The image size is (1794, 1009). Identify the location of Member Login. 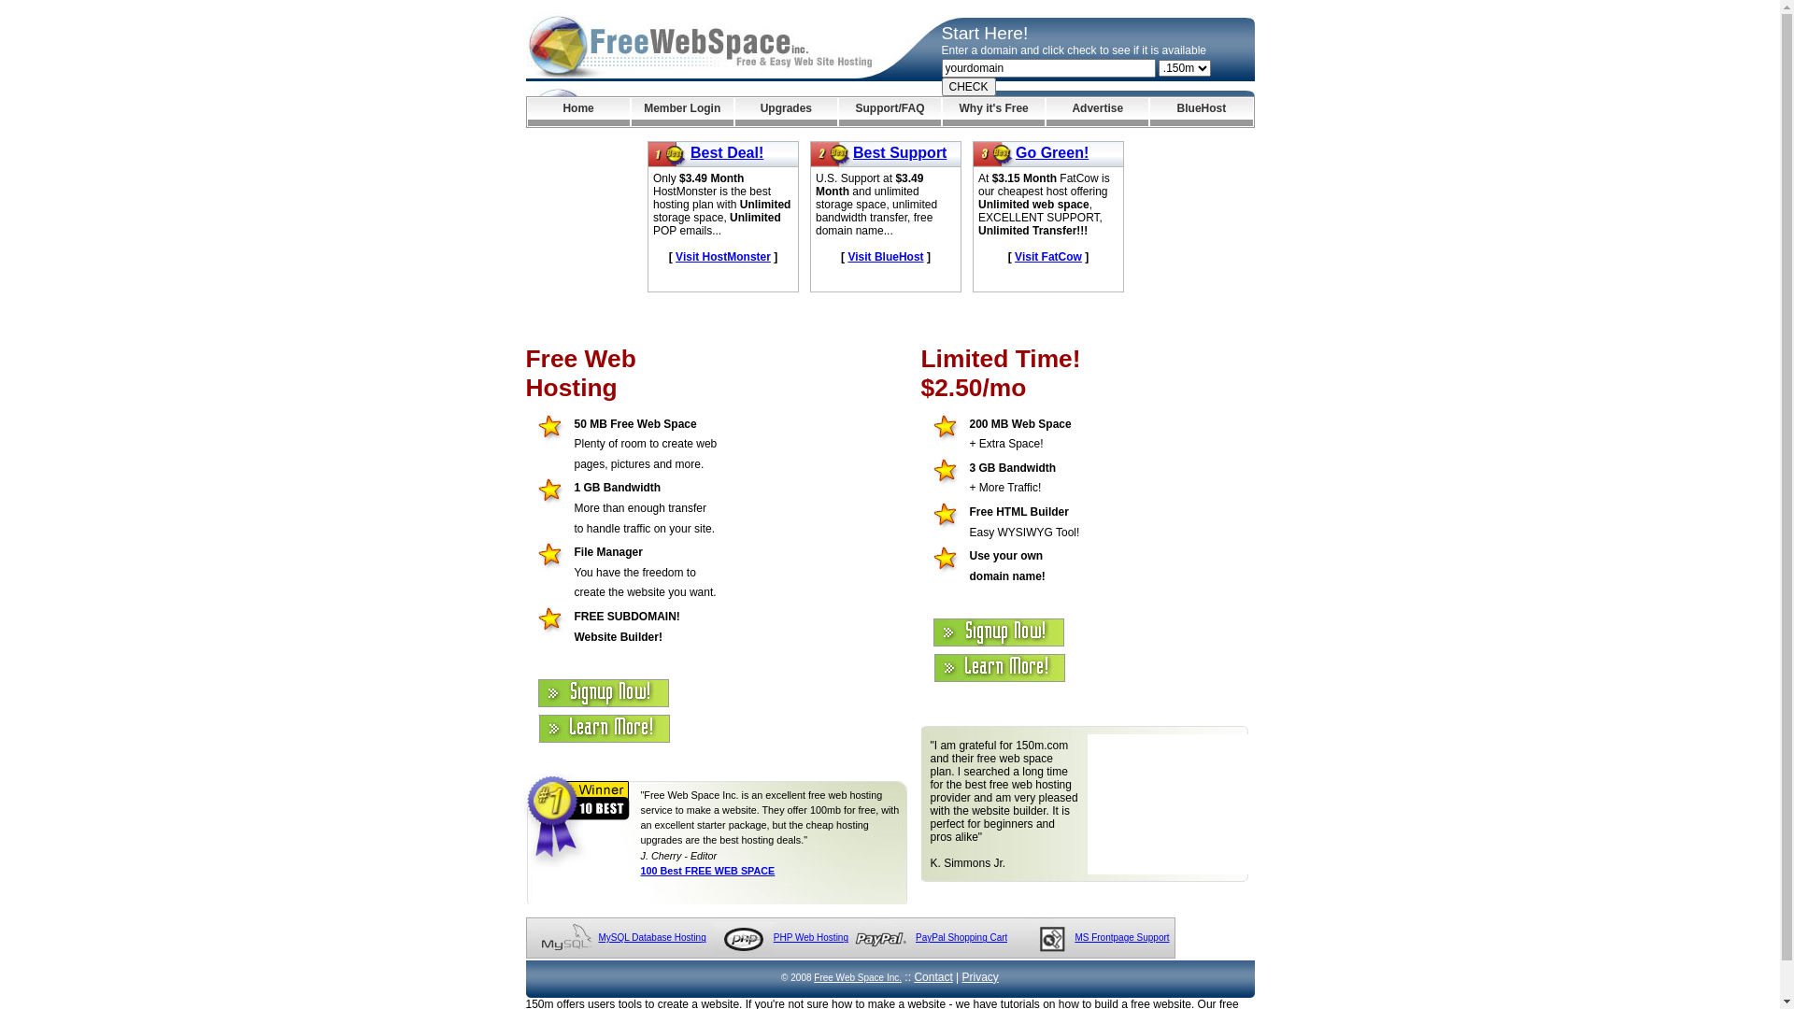
(682, 112).